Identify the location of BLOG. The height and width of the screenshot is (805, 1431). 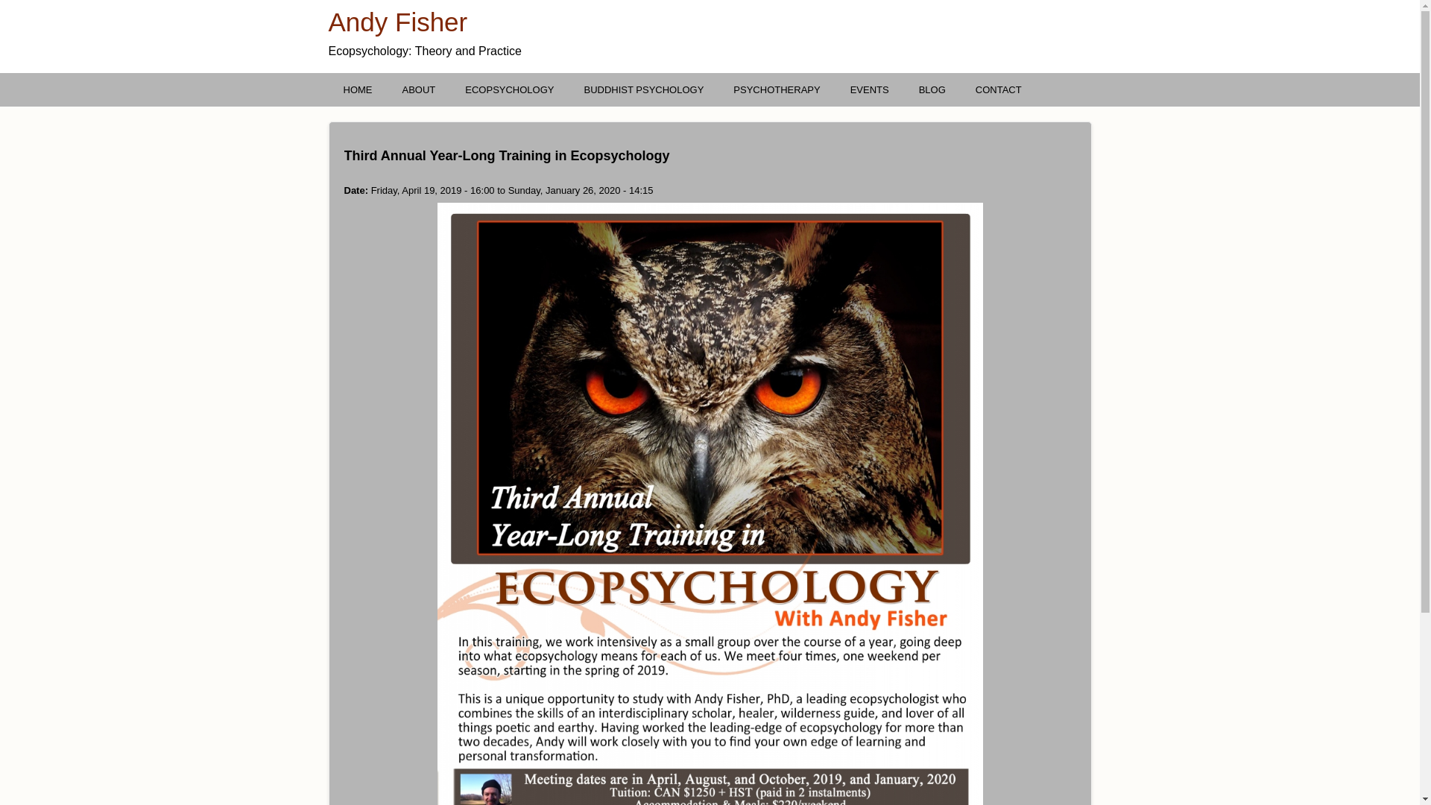
(932, 89).